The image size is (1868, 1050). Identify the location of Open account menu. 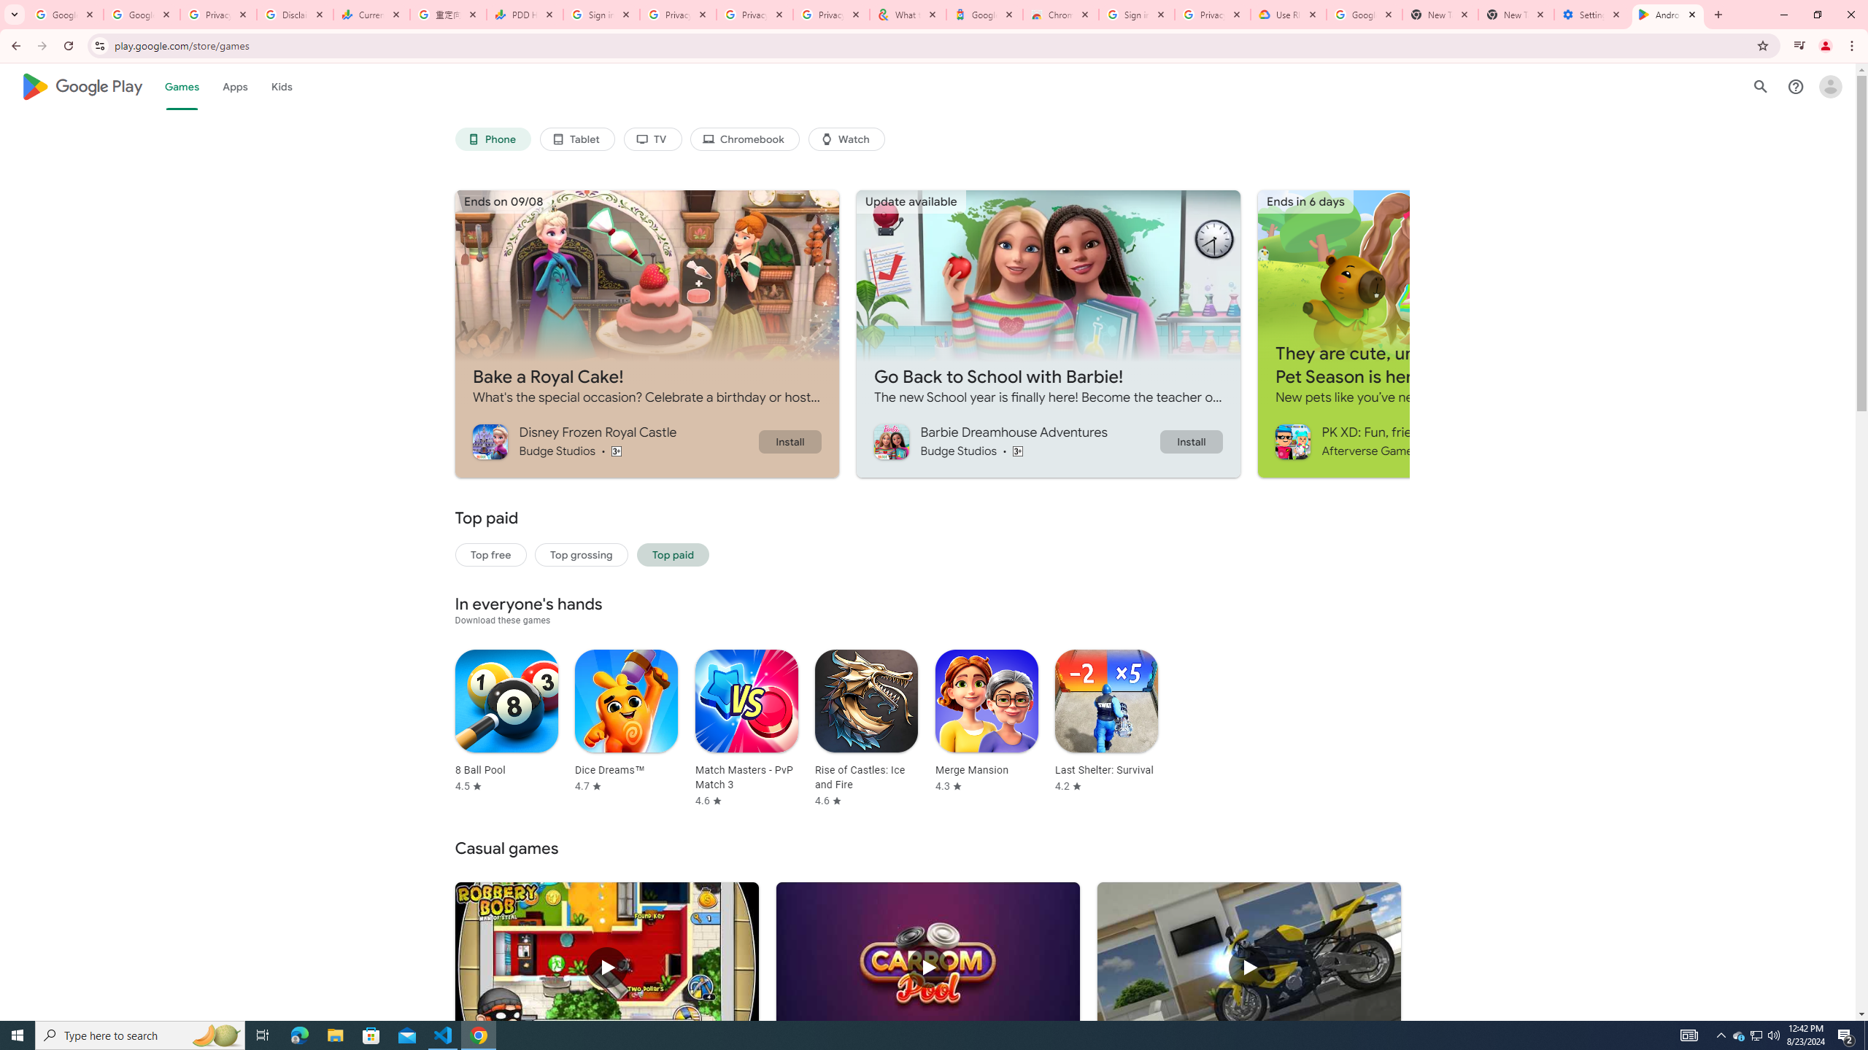
(1830, 86).